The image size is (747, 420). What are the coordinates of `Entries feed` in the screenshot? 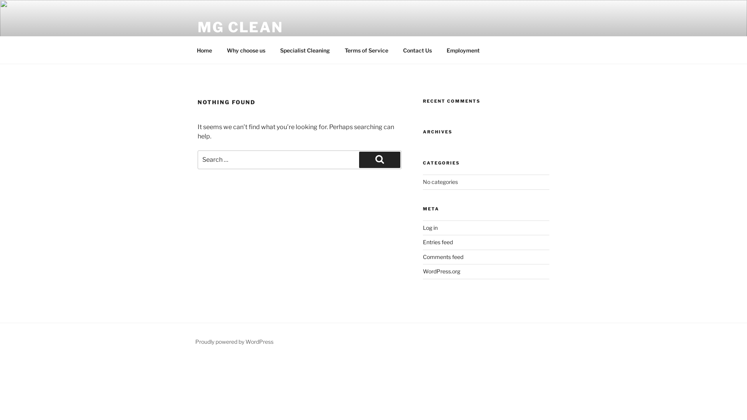 It's located at (438, 242).